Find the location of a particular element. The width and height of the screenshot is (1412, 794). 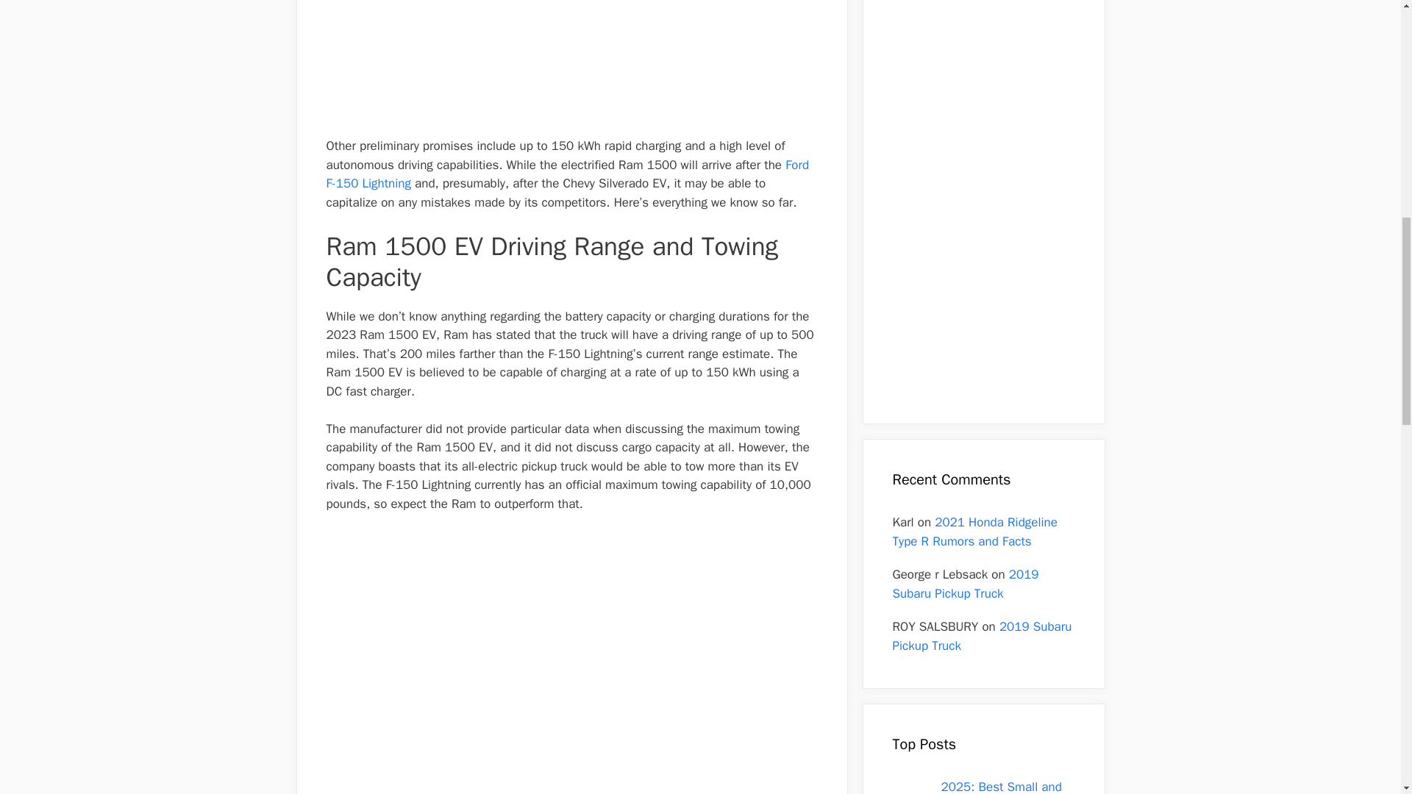

Advertisement is located at coordinates (571, 66).